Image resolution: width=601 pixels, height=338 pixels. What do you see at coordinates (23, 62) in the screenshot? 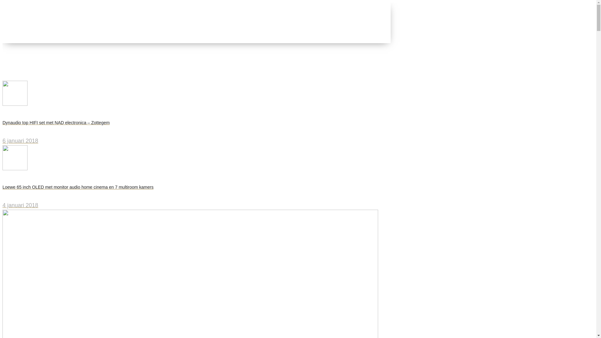
I see `Home` at bounding box center [23, 62].